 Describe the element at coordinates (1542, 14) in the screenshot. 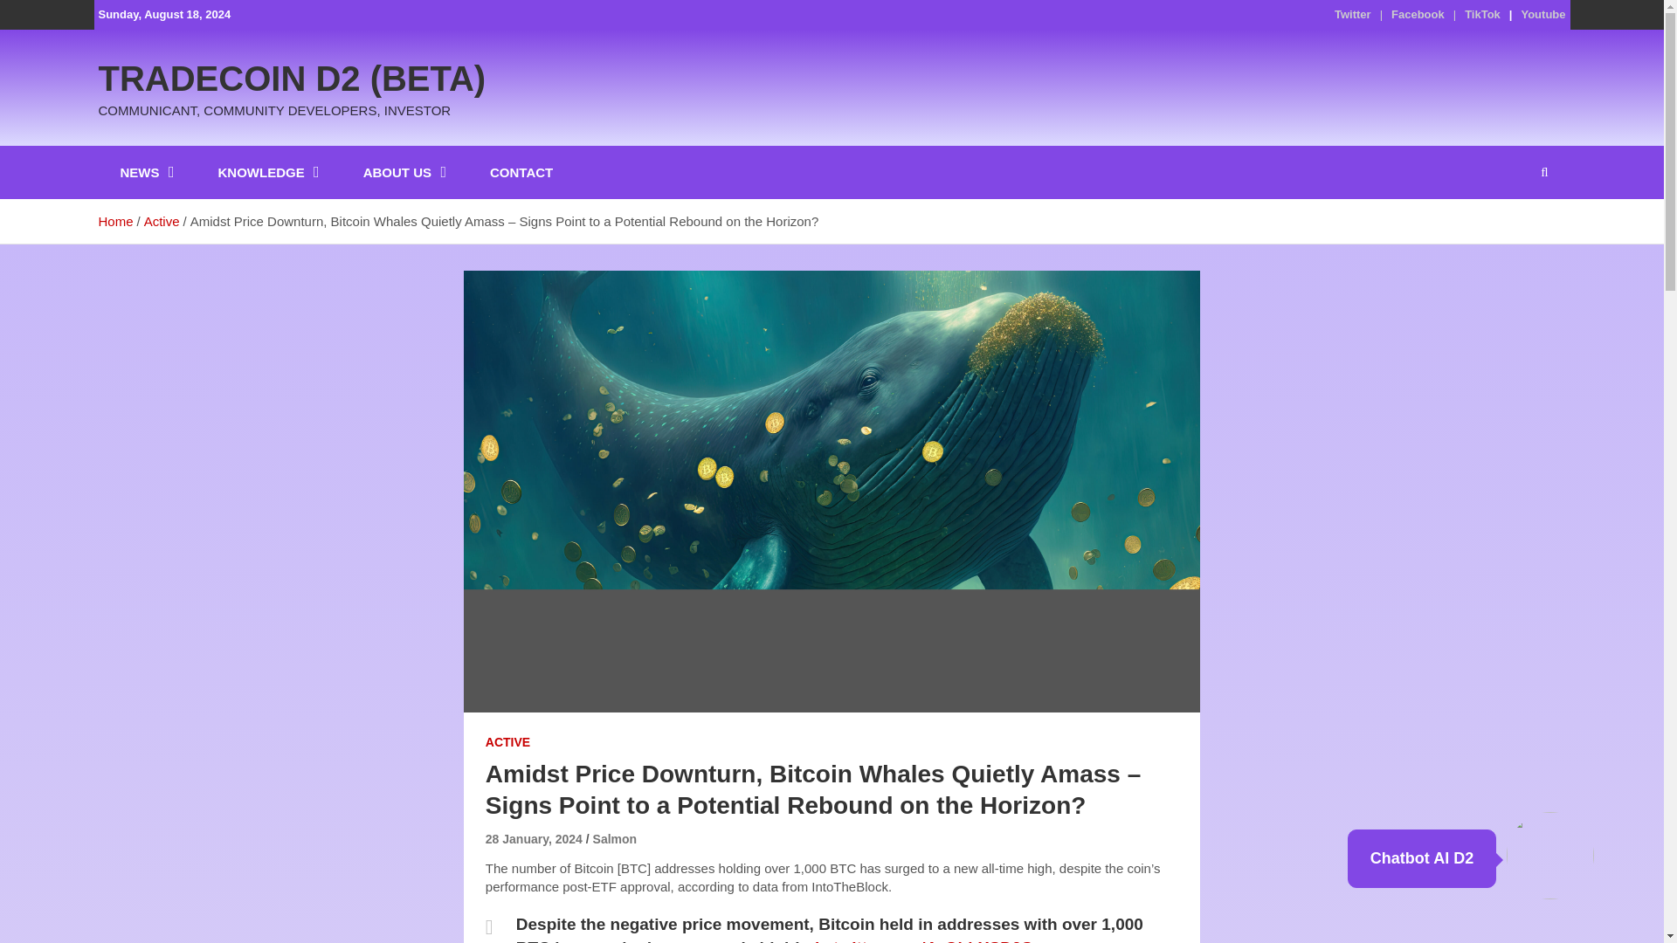

I see `Youtube` at that location.